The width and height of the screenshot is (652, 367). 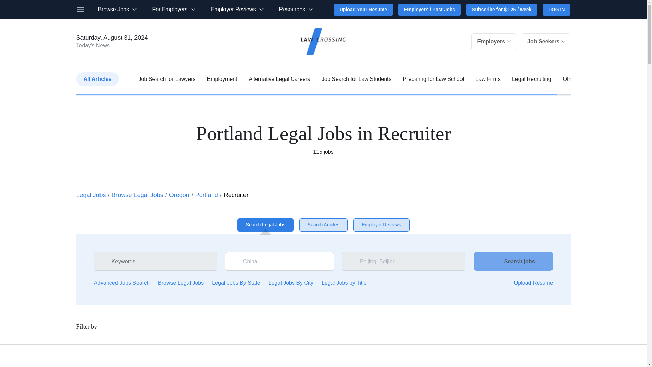 I want to click on Beijing, Beijing, so click(x=403, y=262).